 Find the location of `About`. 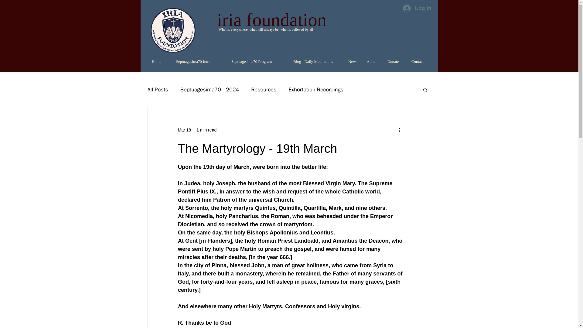

About is located at coordinates (372, 61).